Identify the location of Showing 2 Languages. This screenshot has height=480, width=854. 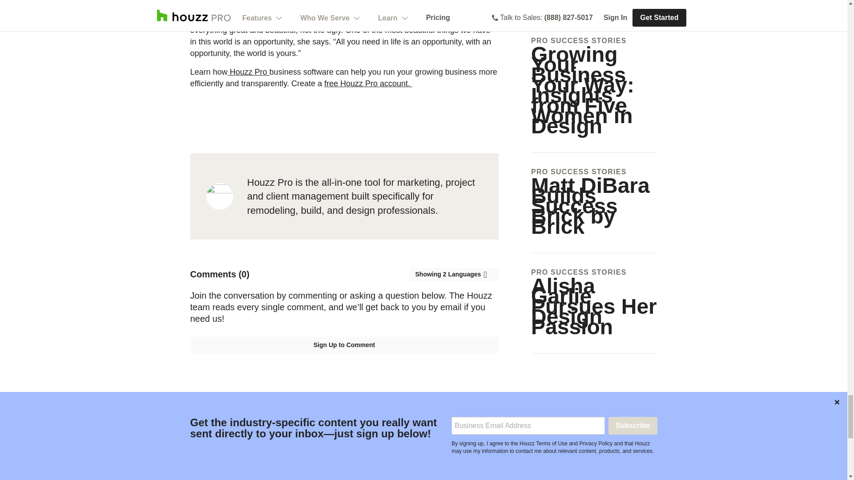
(453, 274).